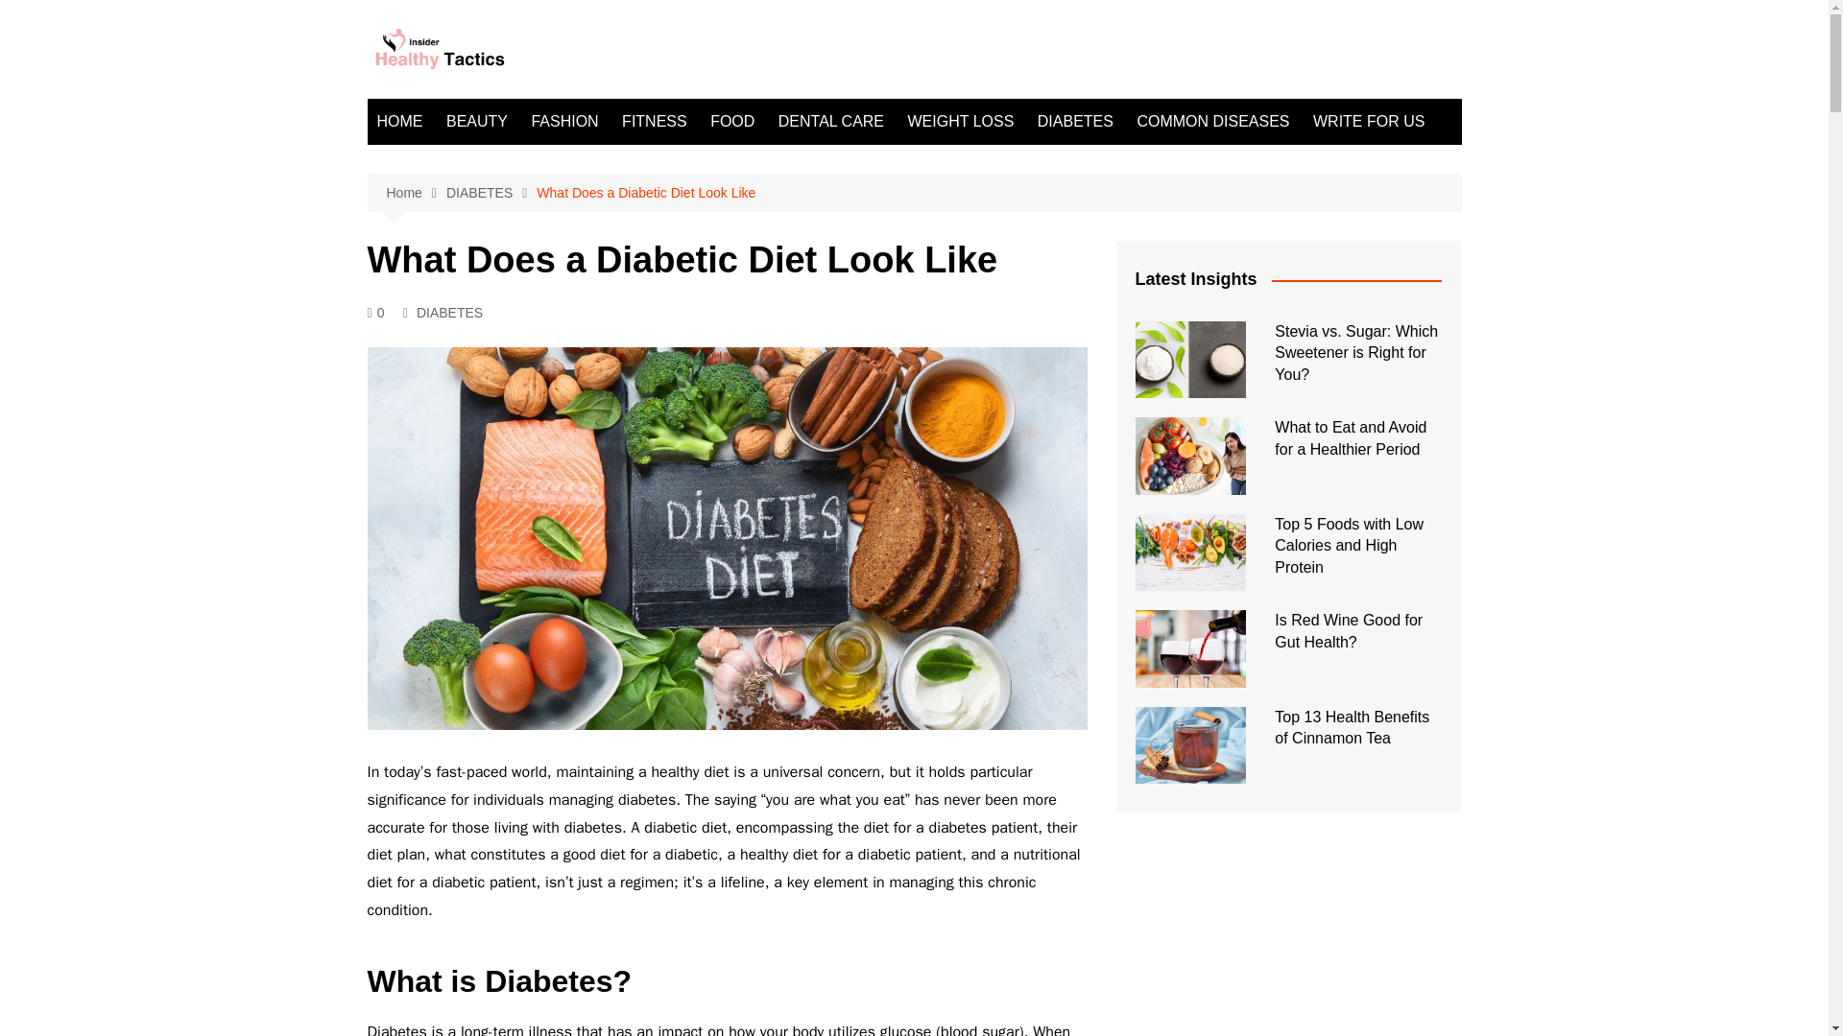 The width and height of the screenshot is (1843, 1036). I want to click on Top 13 Health Benefits of Cinnamon Tea , so click(1352, 727).